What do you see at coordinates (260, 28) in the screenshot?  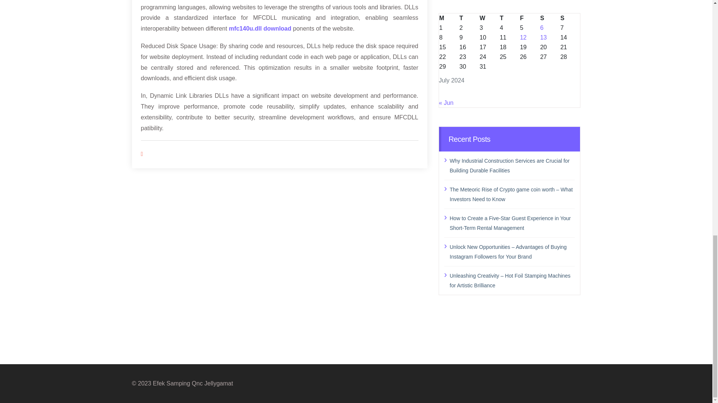 I see `mfc140u.dll download` at bounding box center [260, 28].